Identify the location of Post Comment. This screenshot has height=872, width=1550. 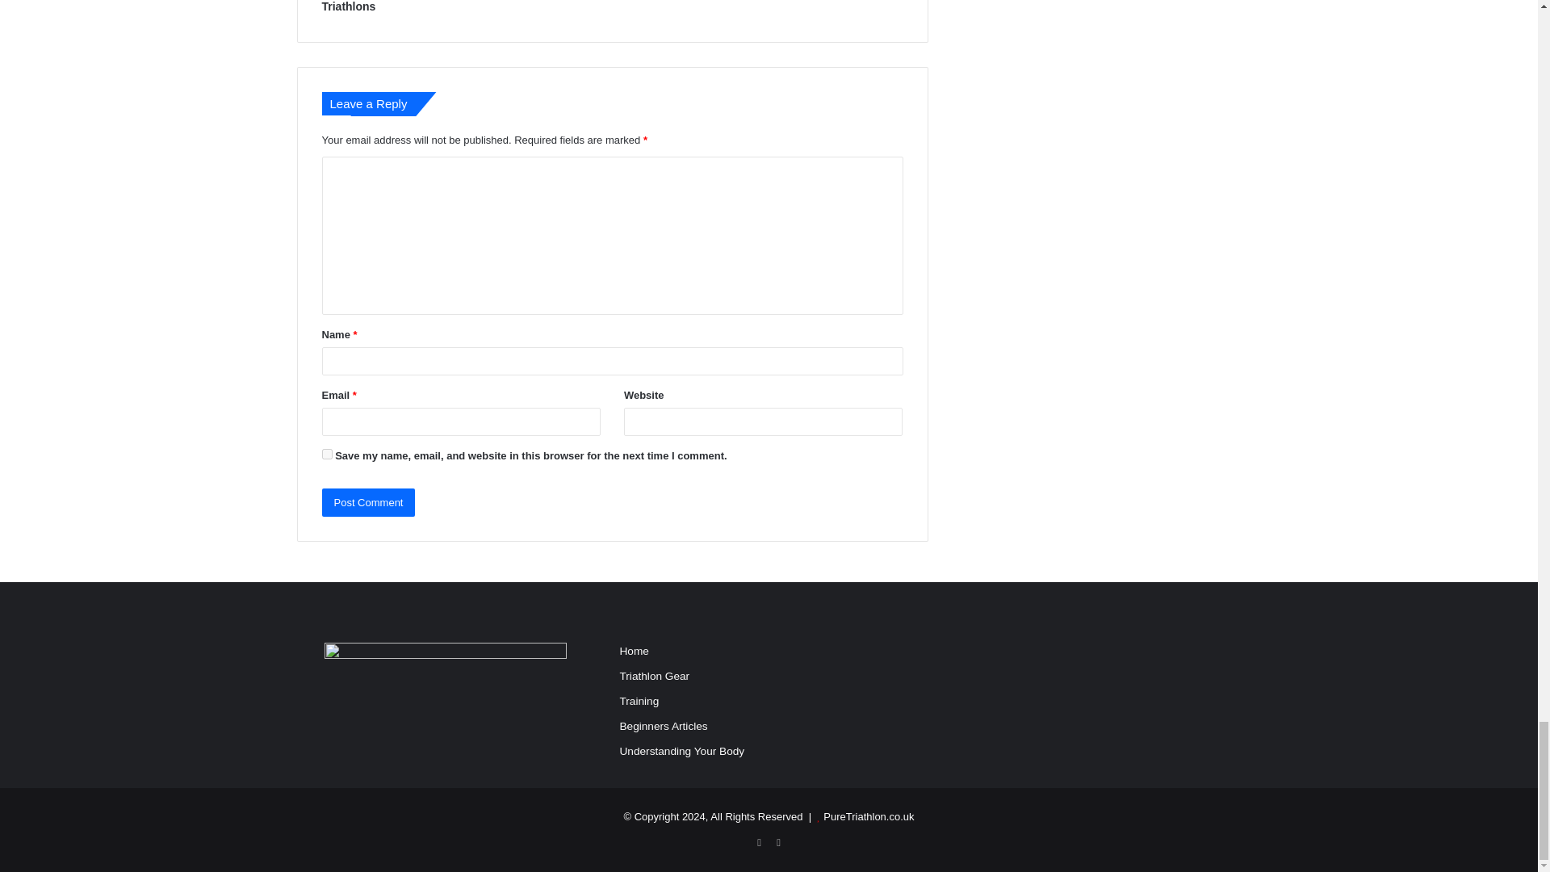
(368, 502).